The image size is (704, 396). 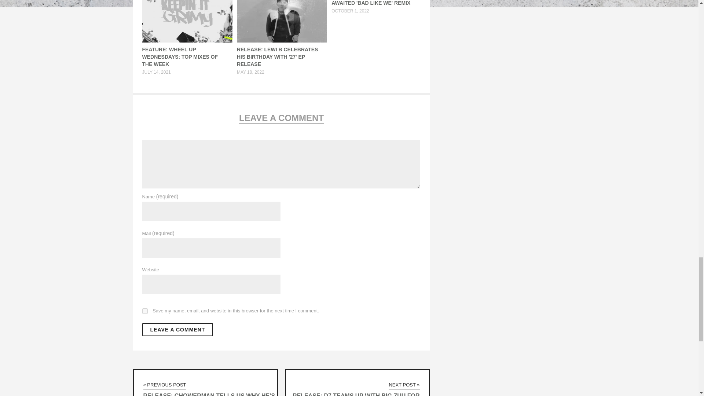 What do you see at coordinates (180, 56) in the screenshot?
I see `FEATURE: WHEEL UP WEDNESDAYS: TOP MIXES OF THE WEEK` at bounding box center [180, 56].